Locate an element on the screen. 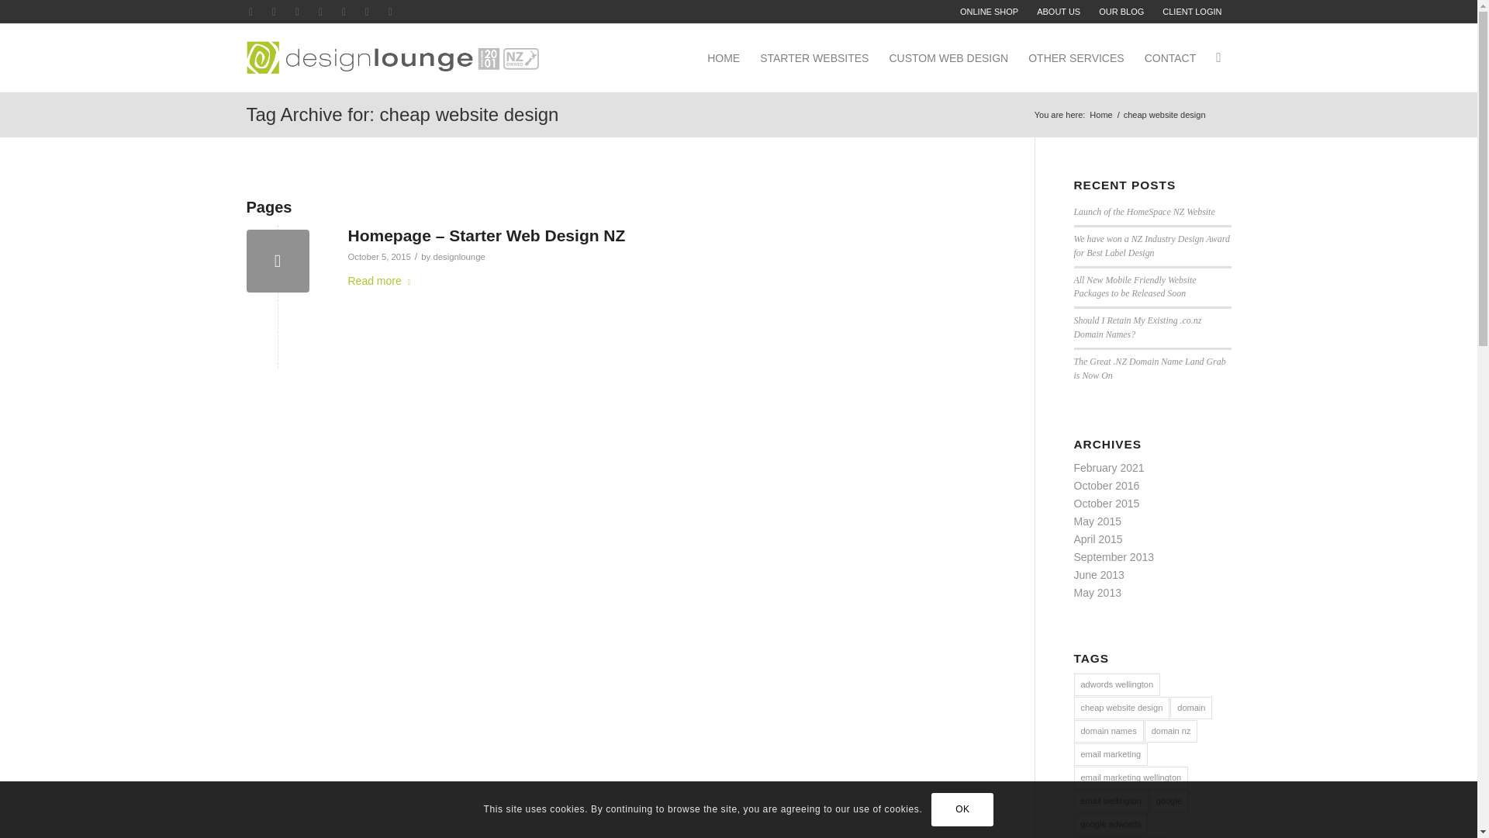 The height and width of the screenshot is (838, 1489). Posts by designlounge is located at coordinates (459, 256).